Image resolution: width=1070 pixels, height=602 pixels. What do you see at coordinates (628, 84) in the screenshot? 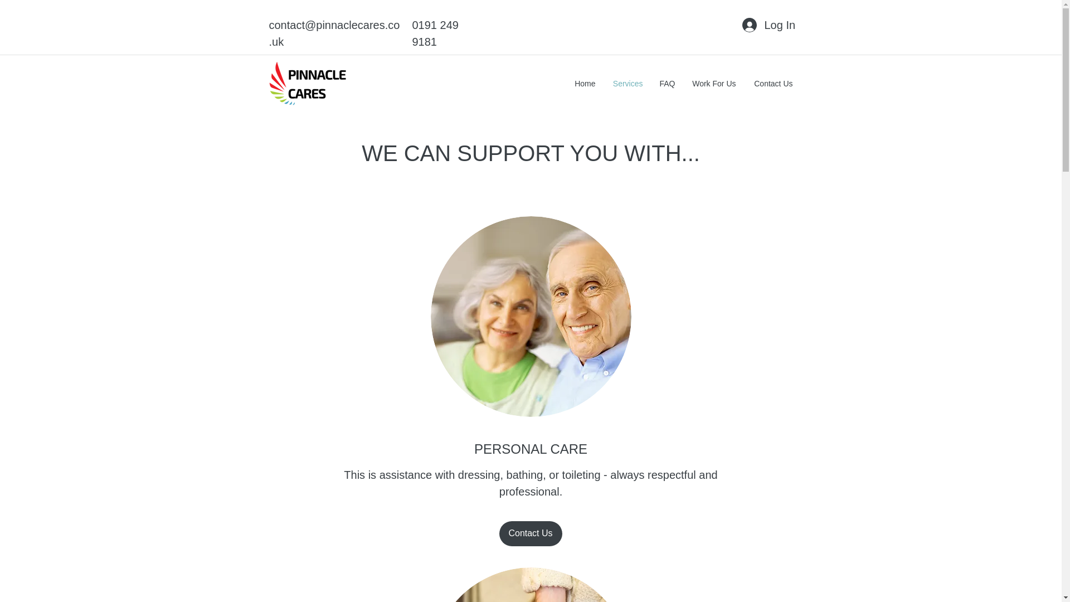
I see `Services` at bounding box center [628, 84].